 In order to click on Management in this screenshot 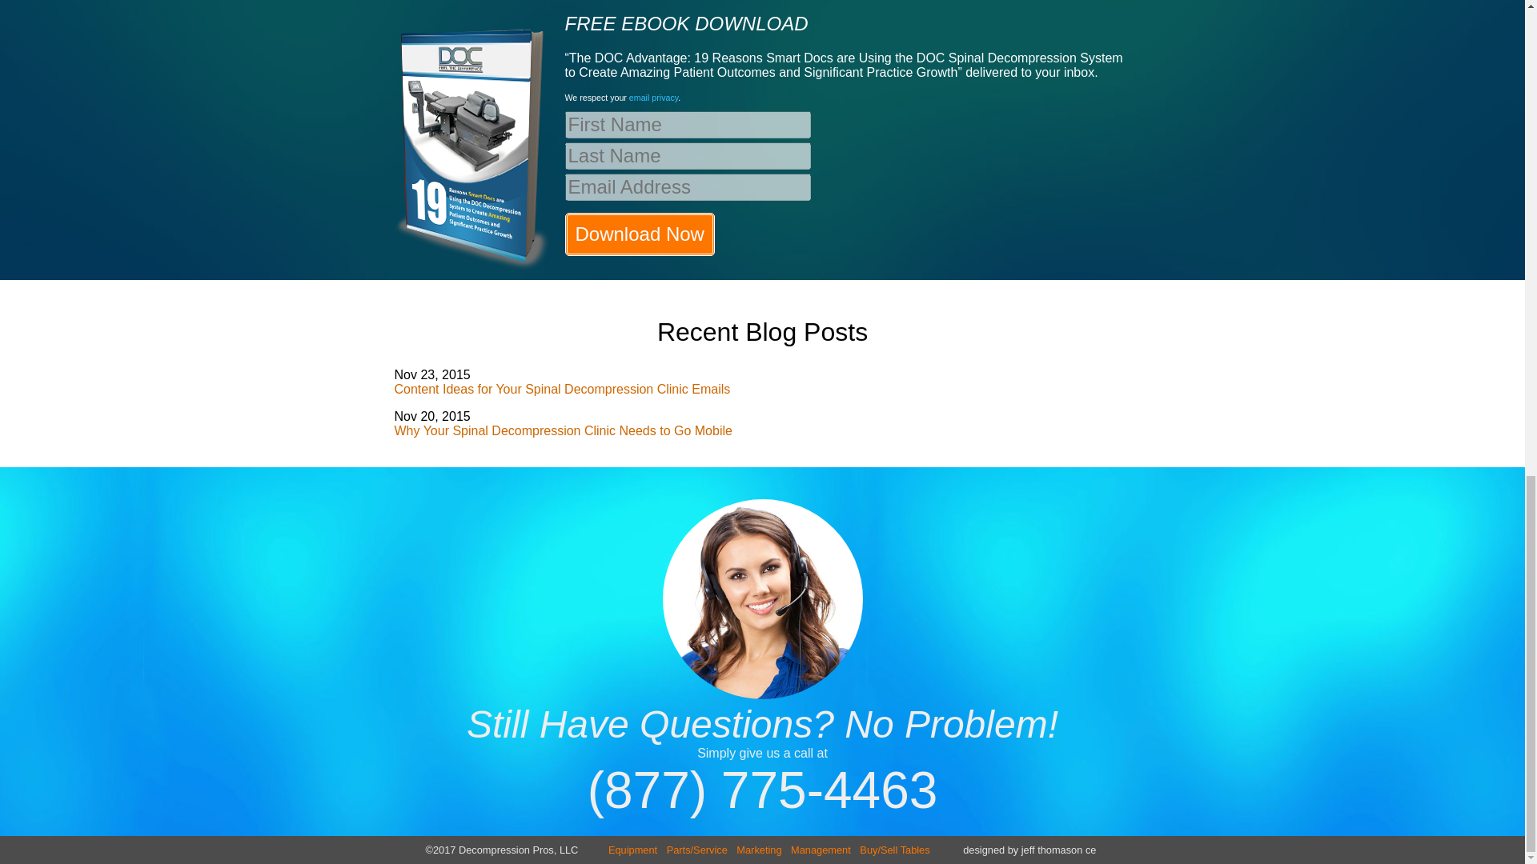, I will do `click(821, 850)`.